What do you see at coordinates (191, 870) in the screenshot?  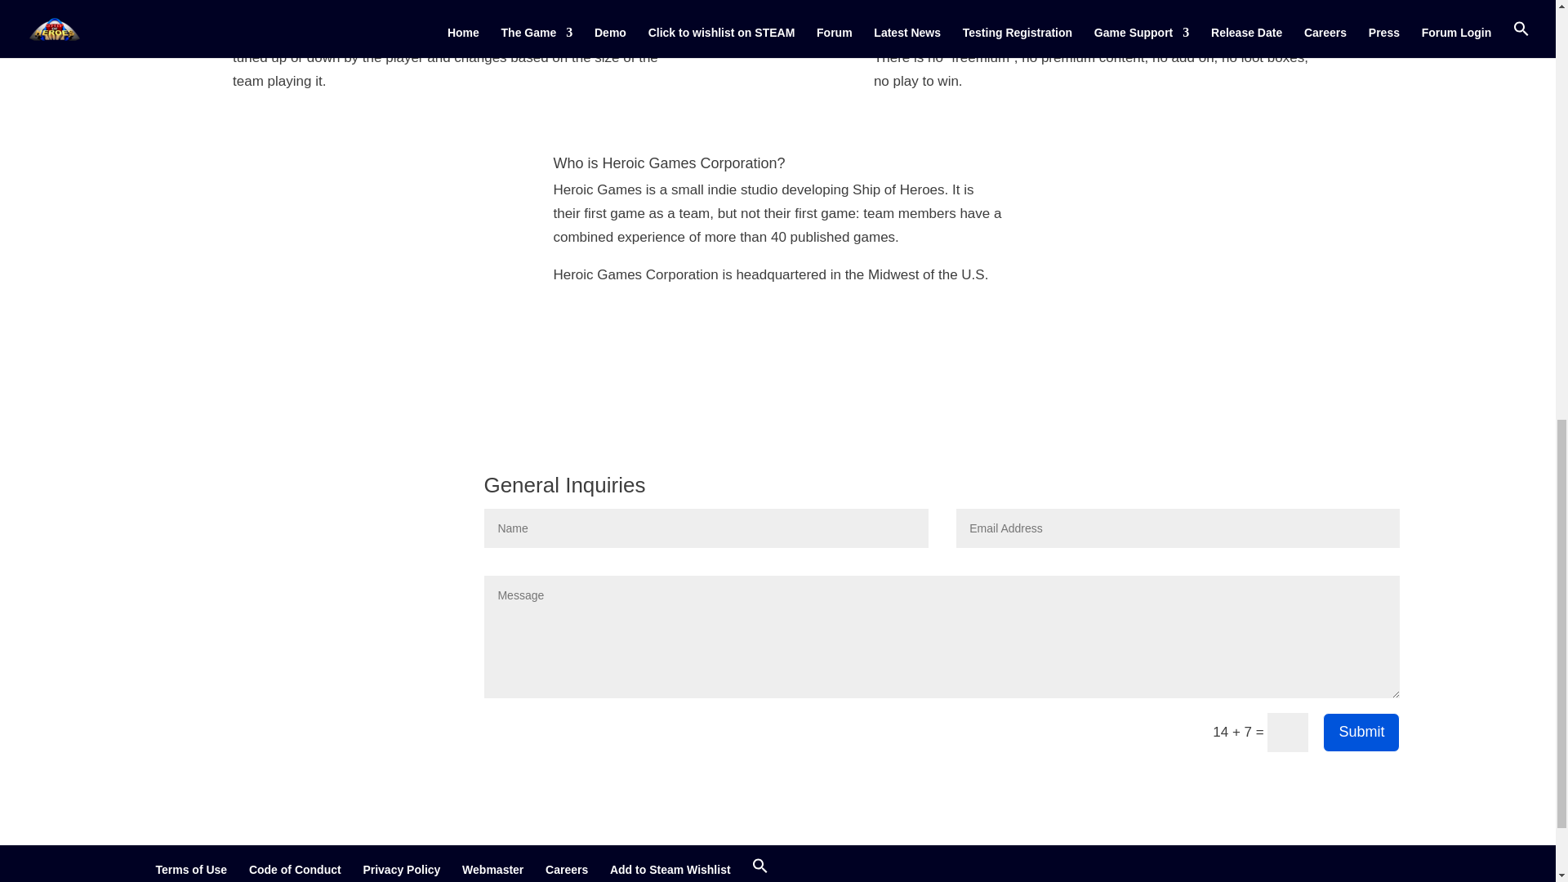 I see `Terms of Use` at bounding box center [191, 870].